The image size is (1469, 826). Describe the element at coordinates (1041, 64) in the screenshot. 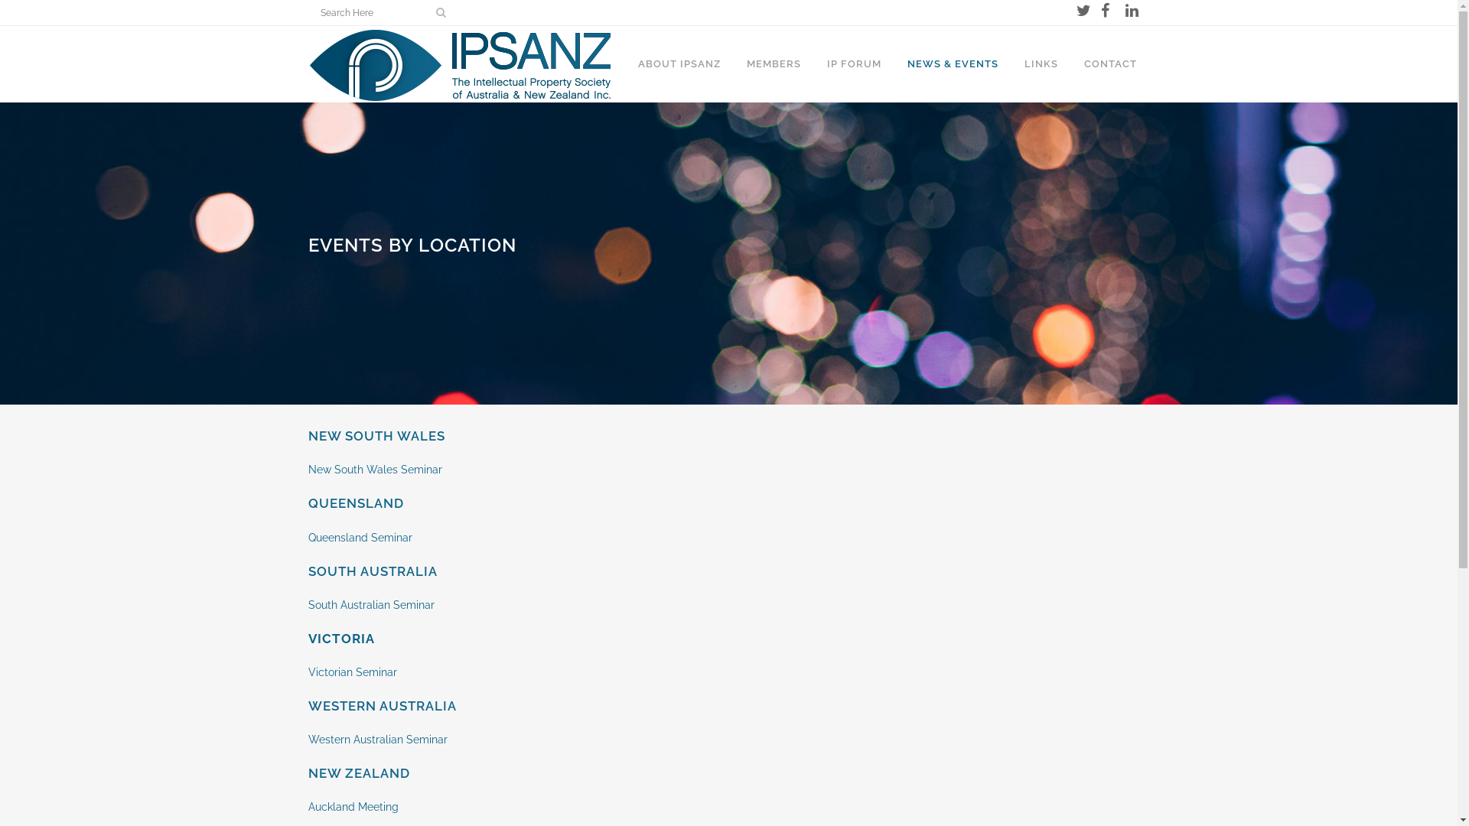

I see `LINKS` at that location.